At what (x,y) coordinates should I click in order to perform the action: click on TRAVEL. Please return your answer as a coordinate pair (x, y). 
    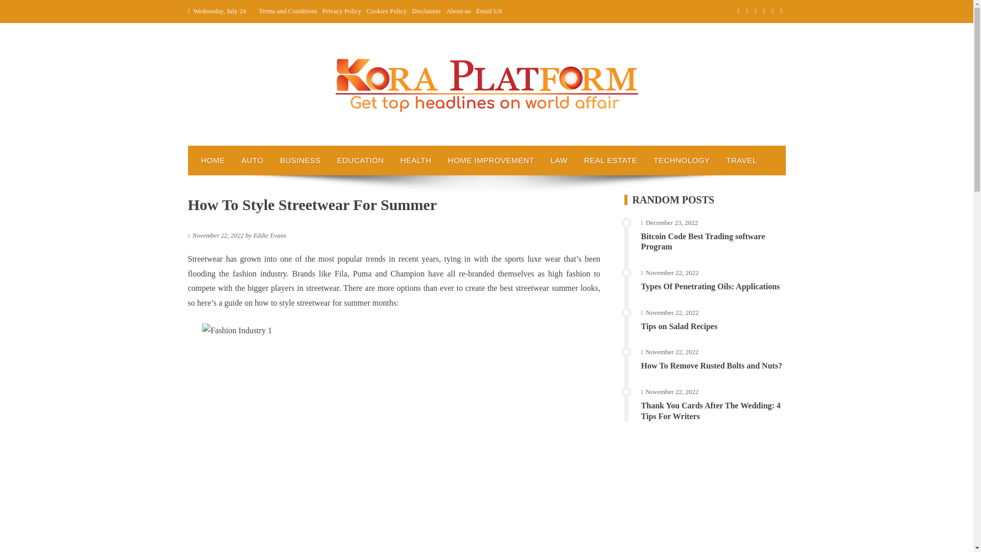
    Looking at the image, I should click on (741, 160).